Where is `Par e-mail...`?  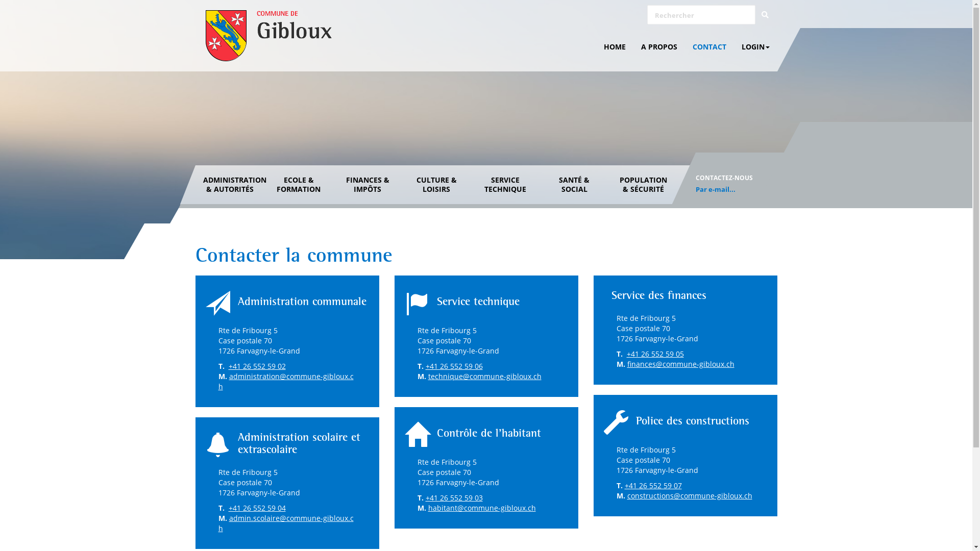
Par e-mail... is located at coordinates (715, 189).